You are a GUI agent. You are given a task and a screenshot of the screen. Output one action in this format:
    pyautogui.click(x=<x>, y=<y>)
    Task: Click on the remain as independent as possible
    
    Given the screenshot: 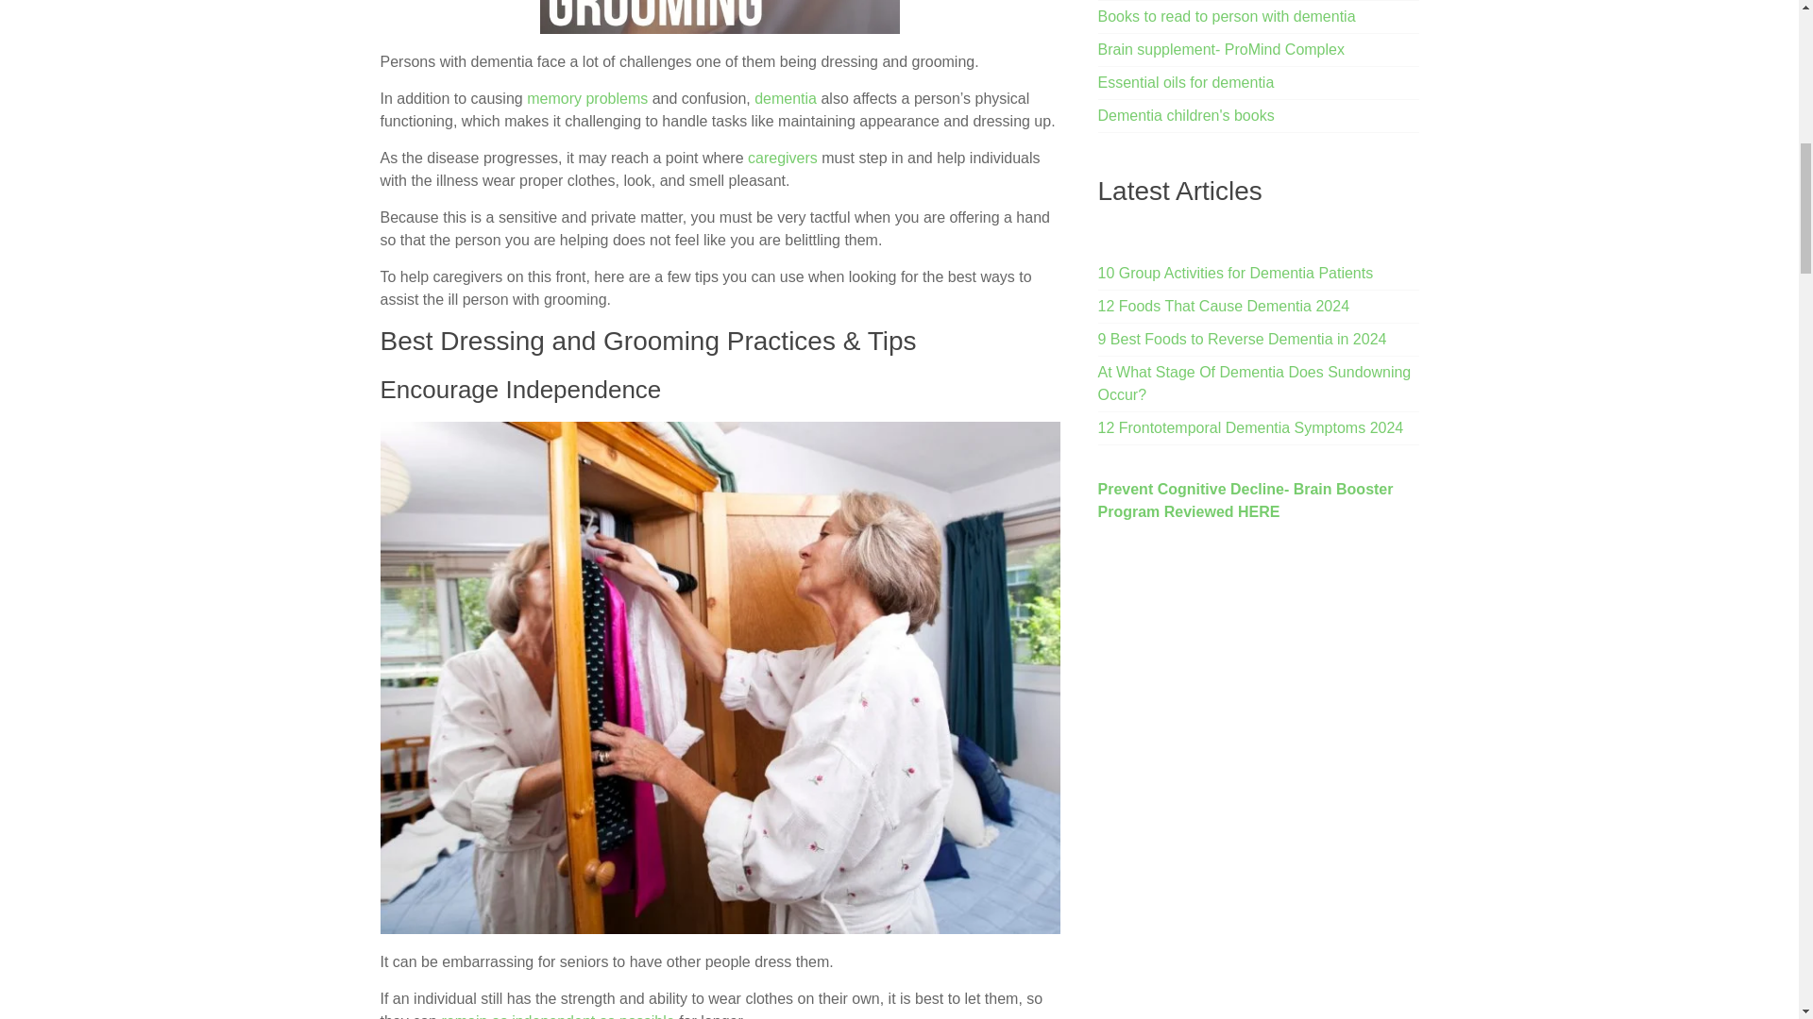 What is the action you would take?
    pyautogui.click(x=557, y=1015)
    